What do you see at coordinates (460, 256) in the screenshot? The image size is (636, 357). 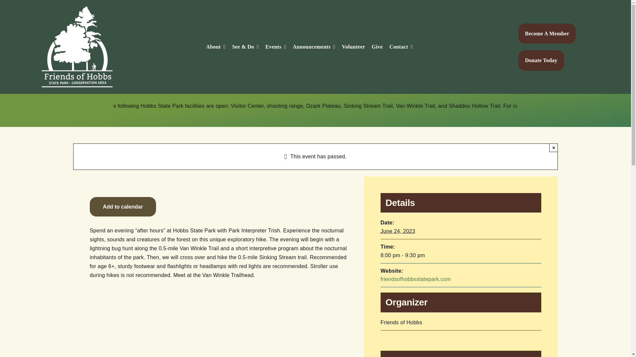 I see `2023-06-24` at bounding box center [460, 256].